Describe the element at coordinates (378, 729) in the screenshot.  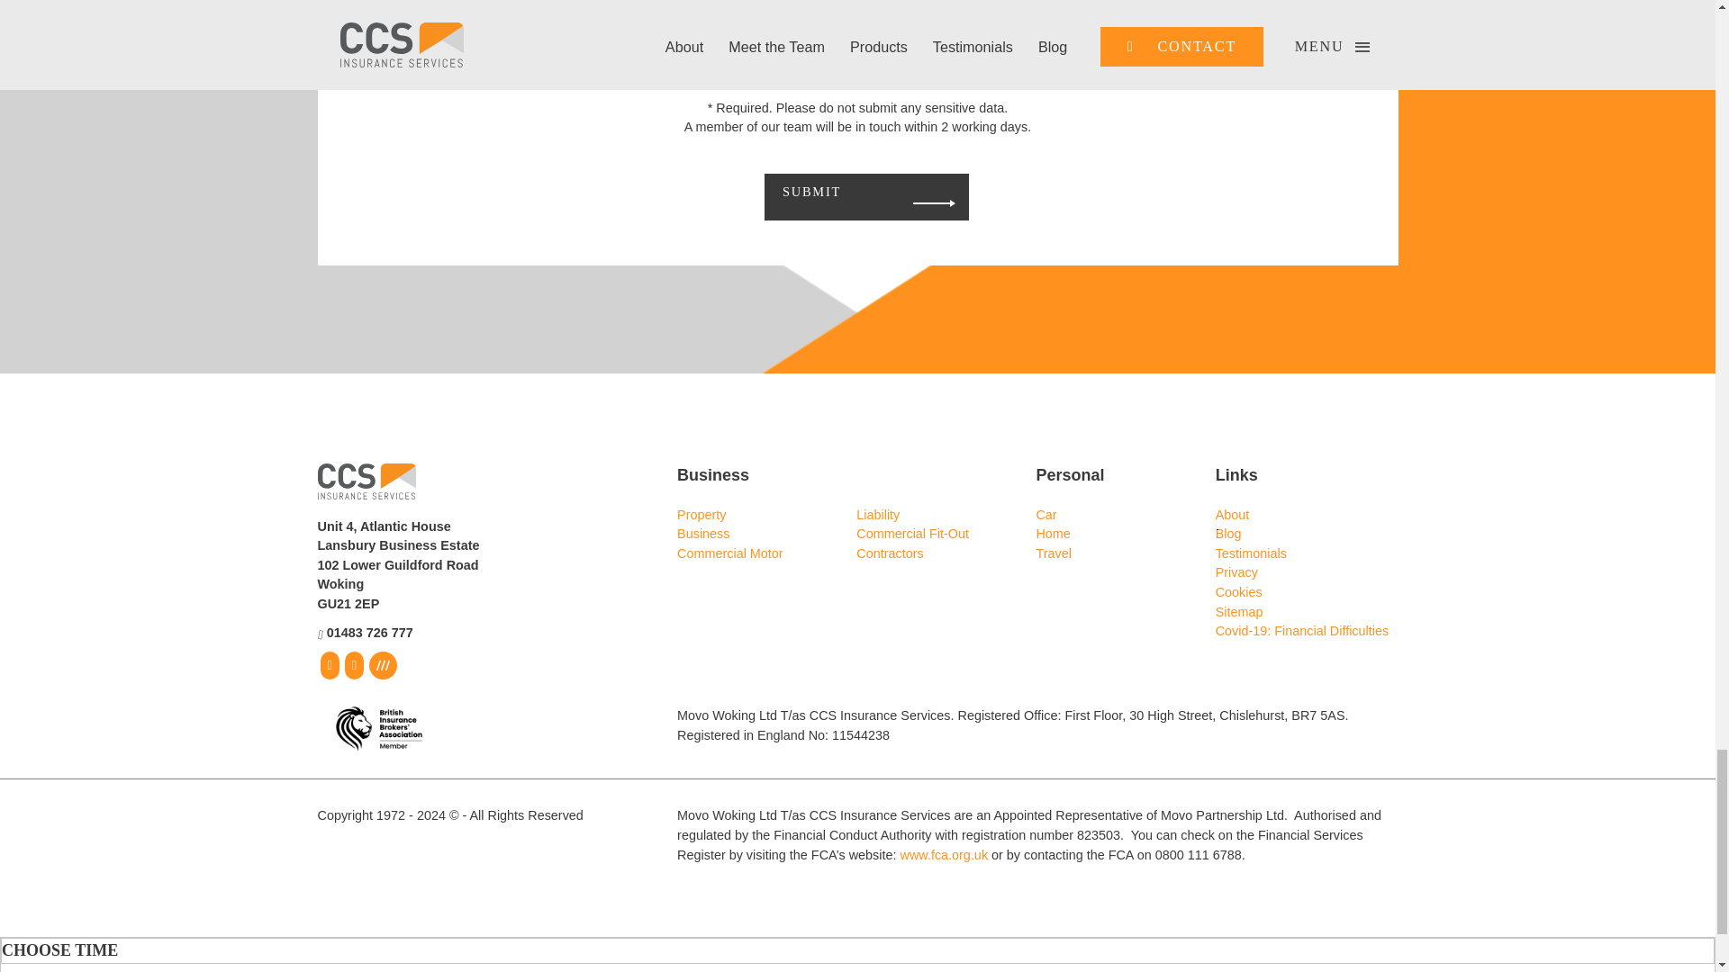
I see `Biba` at that location.